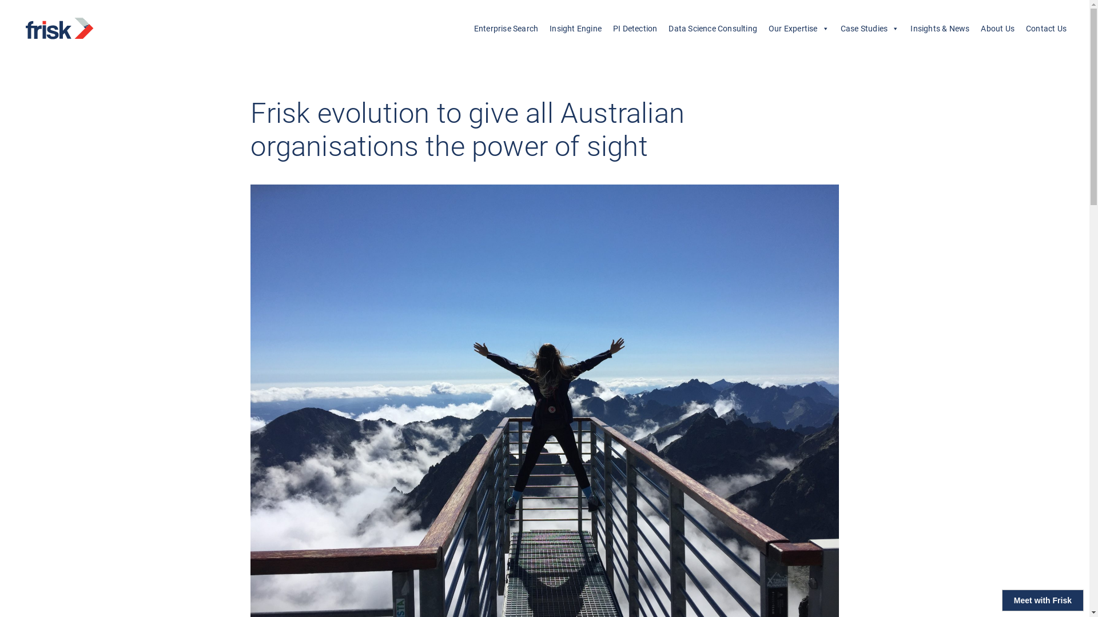  I want to click on Data Science Consulting, so click(713, 29).